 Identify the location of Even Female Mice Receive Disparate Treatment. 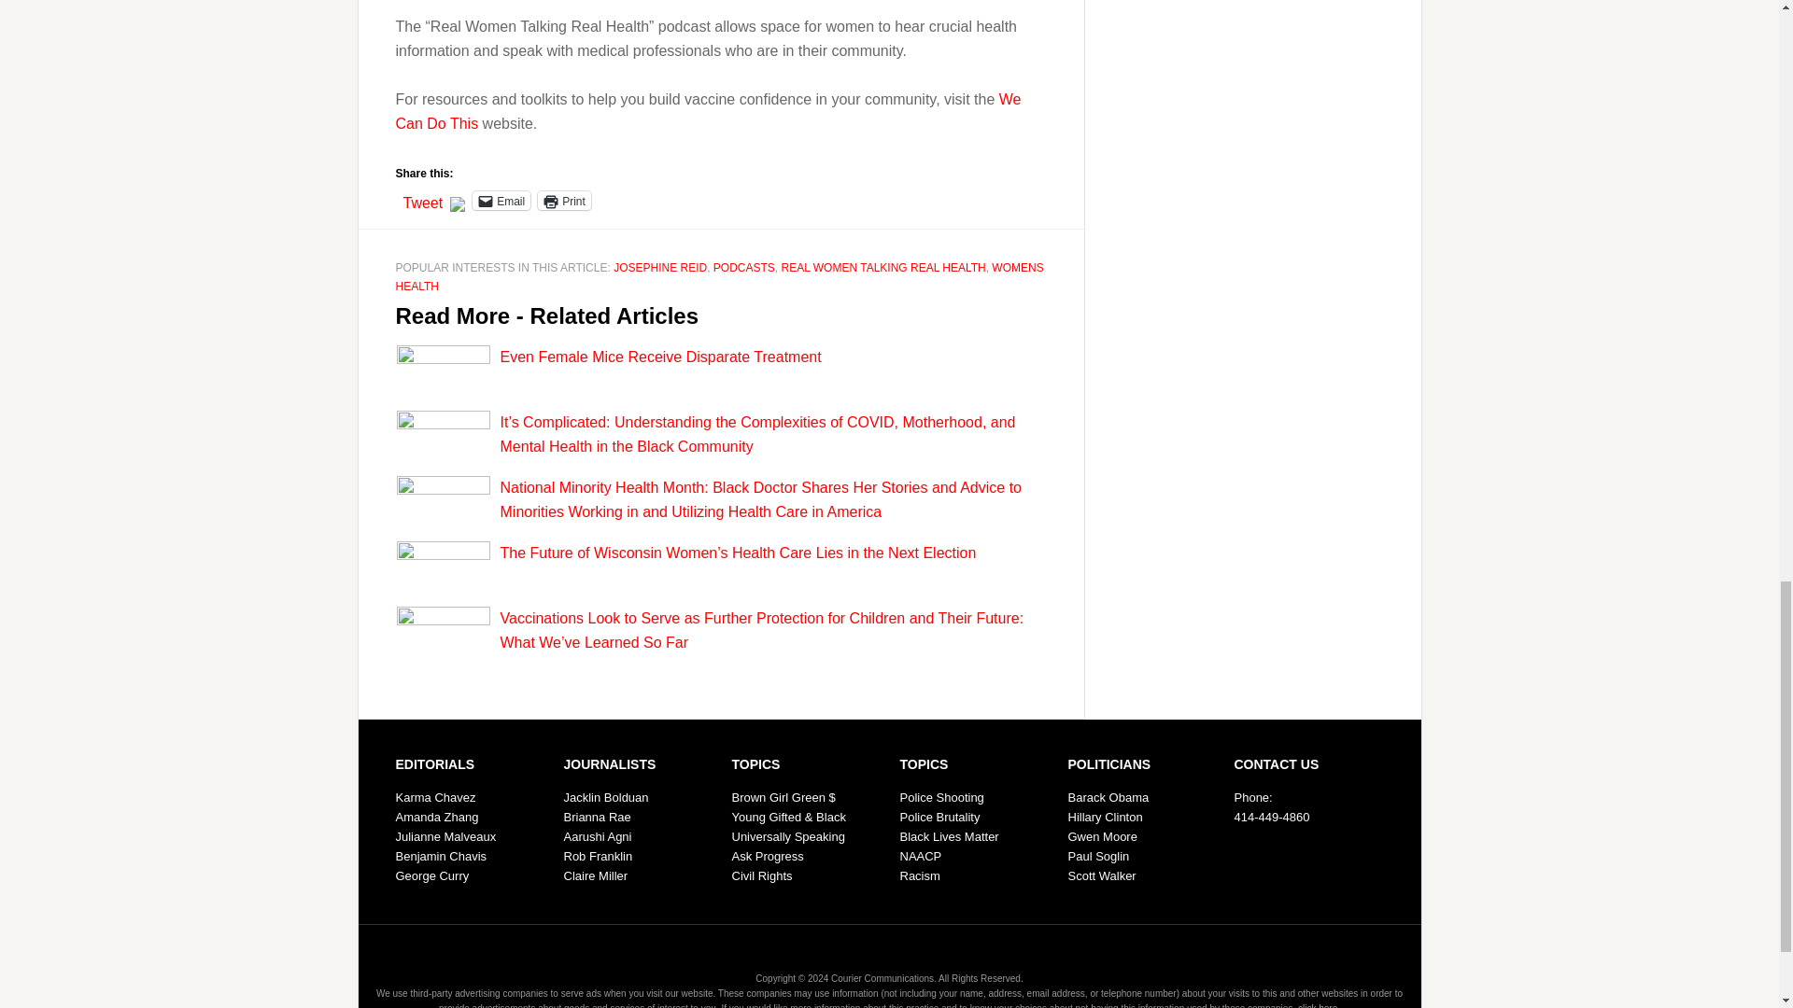
(660, 357).